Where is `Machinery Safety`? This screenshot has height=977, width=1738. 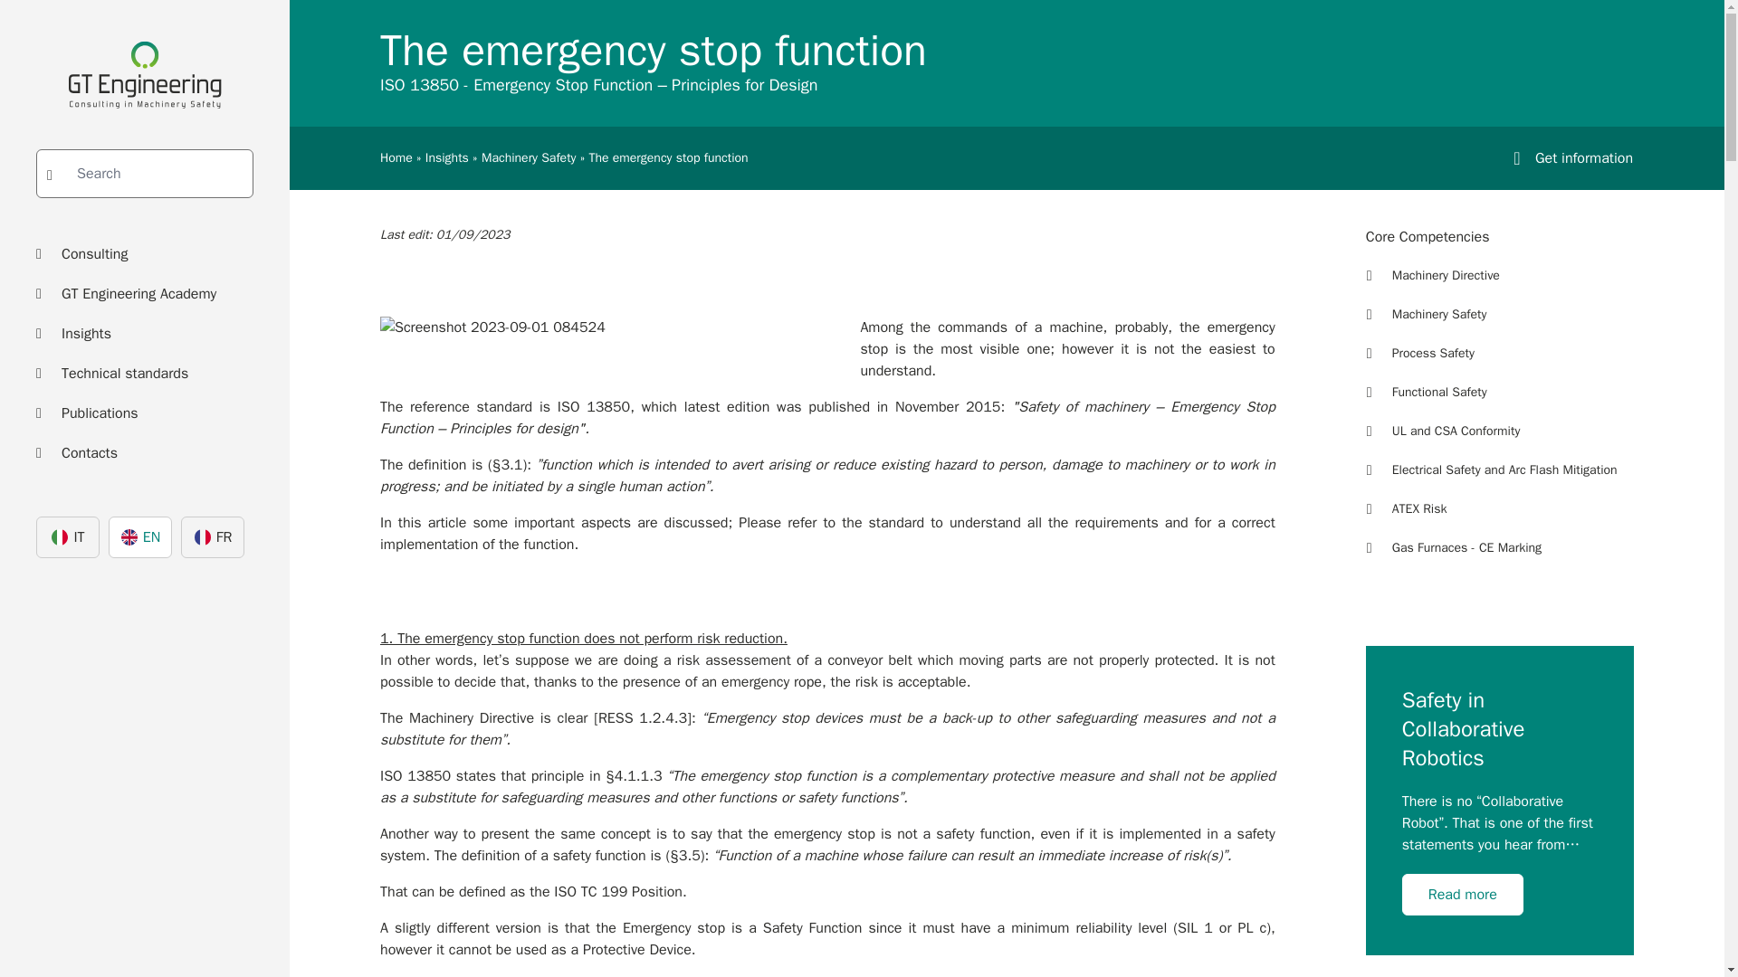 Machinery Safety is located at coordinates (1499, 314).